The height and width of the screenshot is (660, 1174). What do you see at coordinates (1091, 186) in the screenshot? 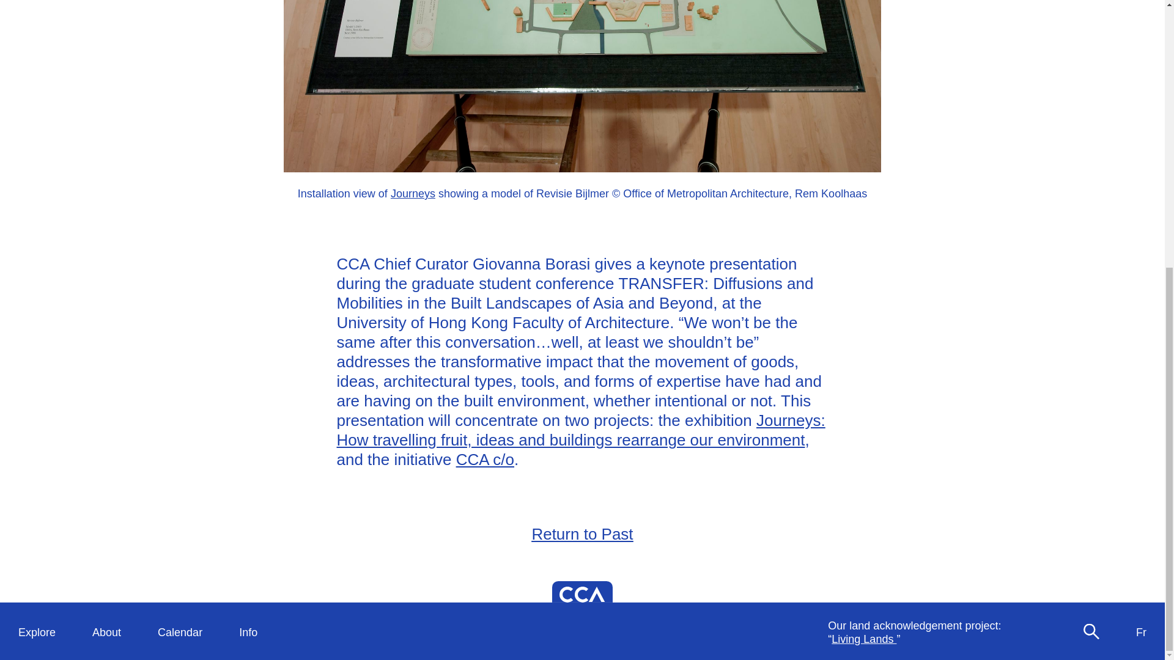
I see `Search` at bounding box center [1091, 186].